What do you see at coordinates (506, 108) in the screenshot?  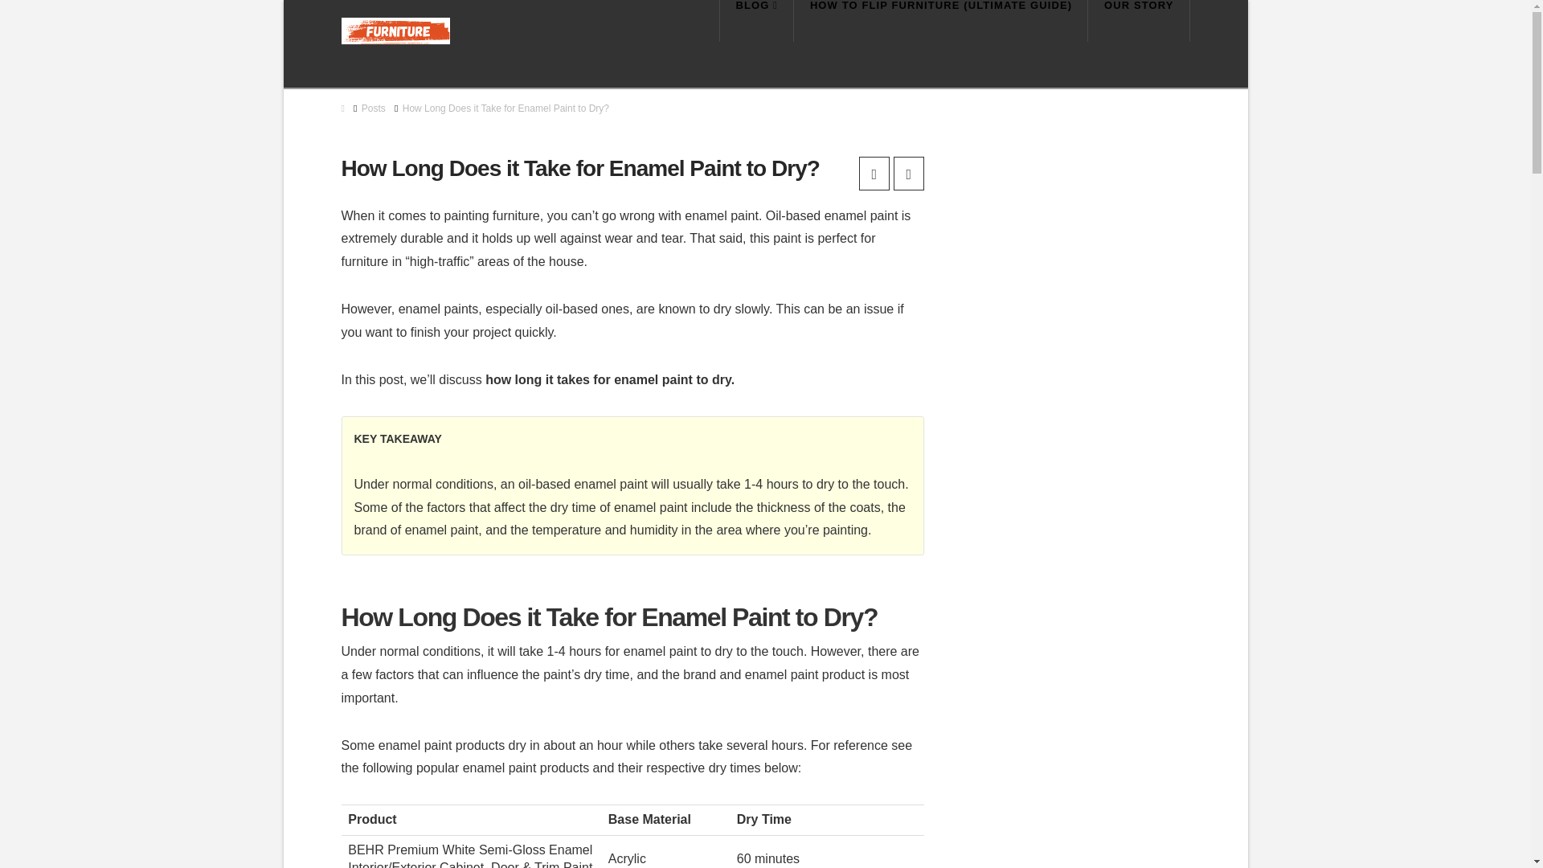 I see `How Long Does it Take for Enamel Paint to Dry?` at bounding box center [506, 108].